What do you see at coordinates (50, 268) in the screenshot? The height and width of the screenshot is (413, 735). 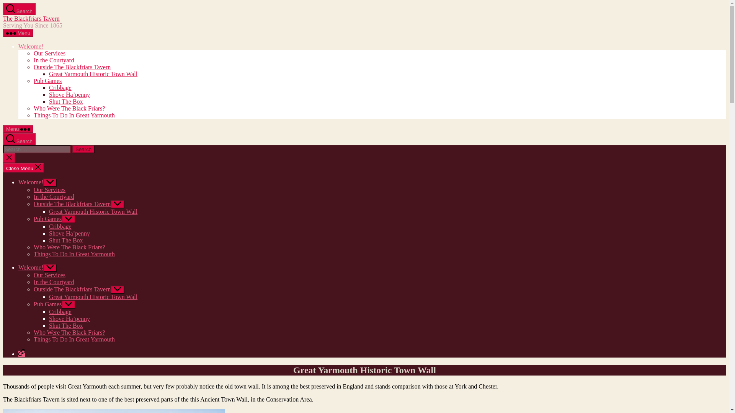 I see `Show sub menu` at bounding box center [50, 268].